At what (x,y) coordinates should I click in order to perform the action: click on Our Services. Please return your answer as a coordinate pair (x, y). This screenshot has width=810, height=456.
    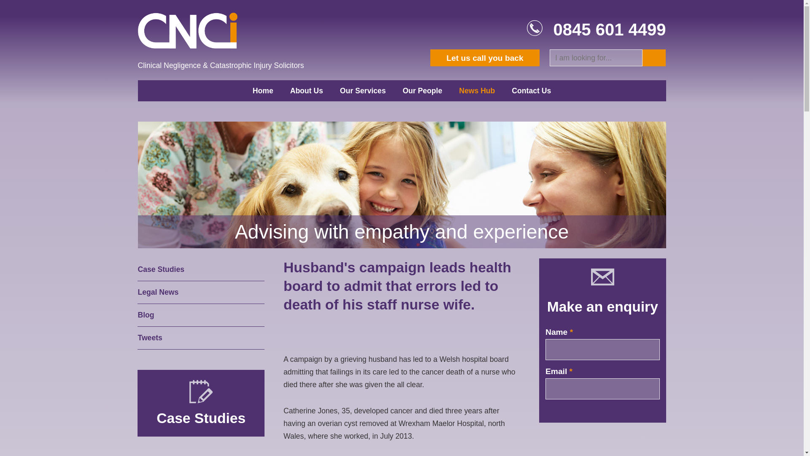
    Looking at the image, I should click on (363, 90).